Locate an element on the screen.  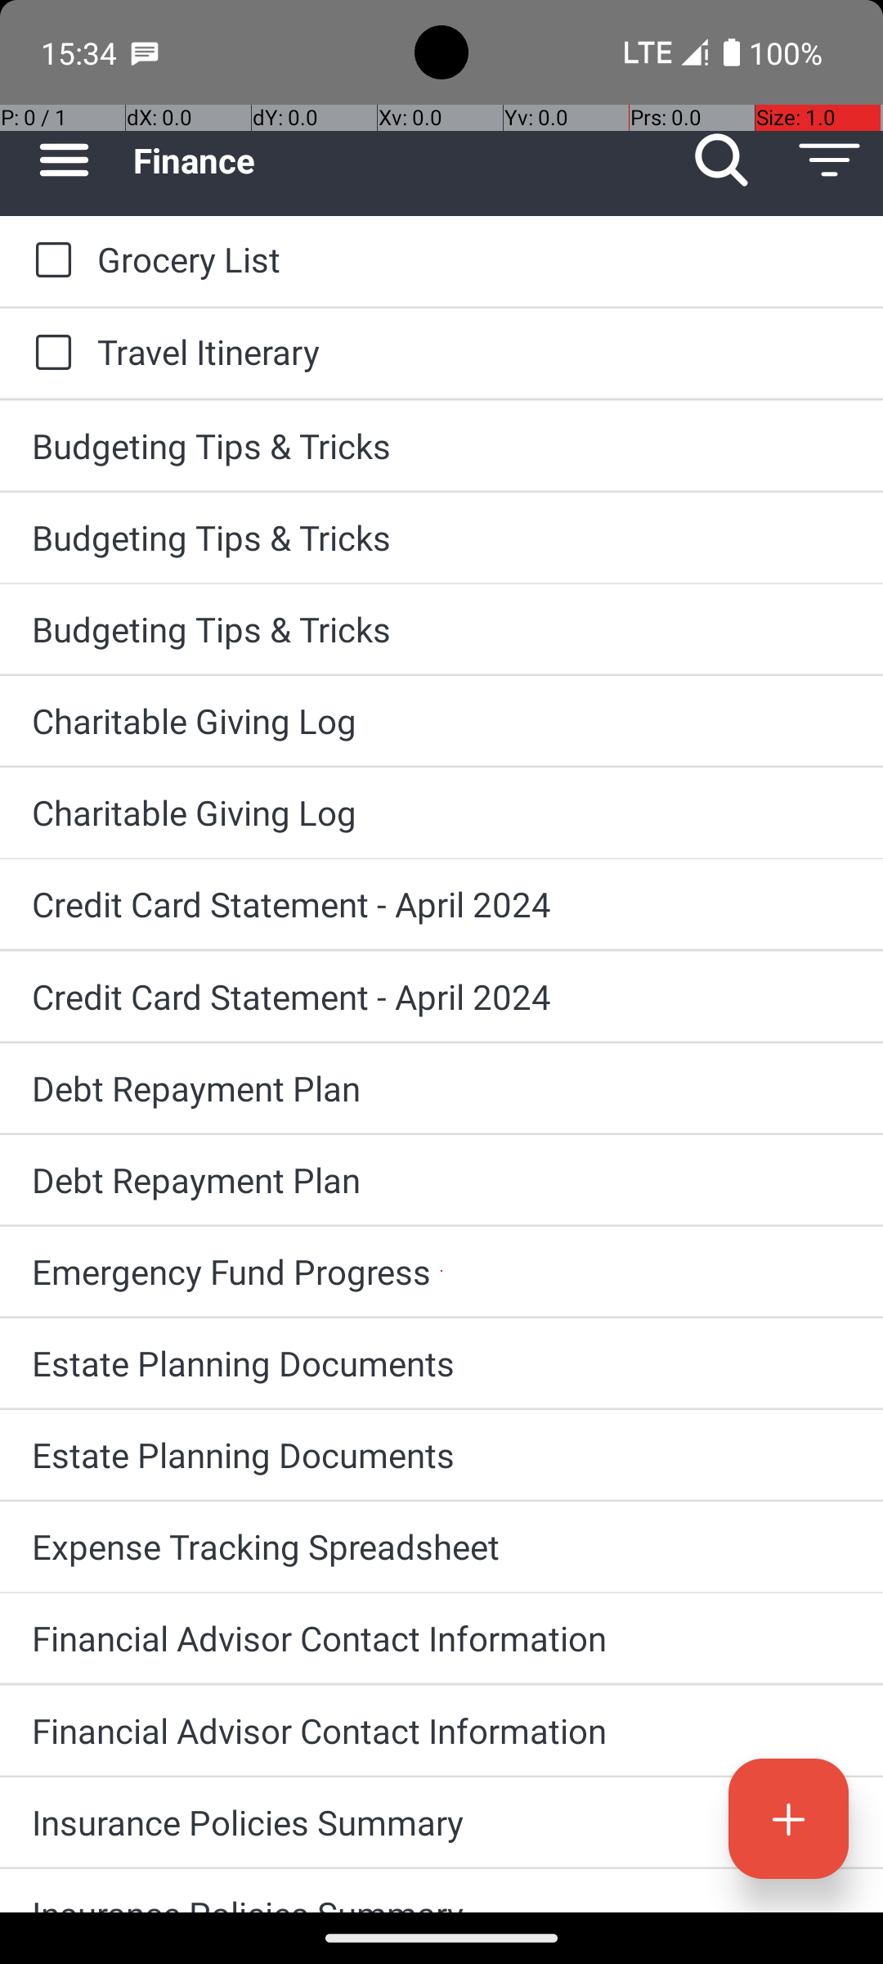
Grocery List is located at coordinates (474, 259).